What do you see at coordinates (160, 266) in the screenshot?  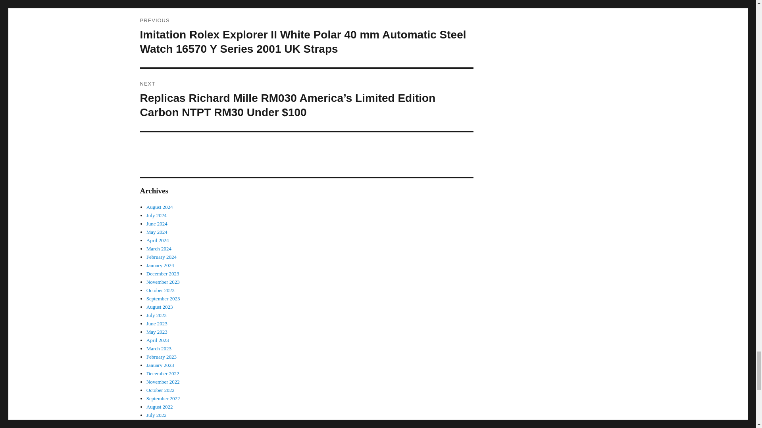 I see `January 2024` at bounding box center [160, 266].